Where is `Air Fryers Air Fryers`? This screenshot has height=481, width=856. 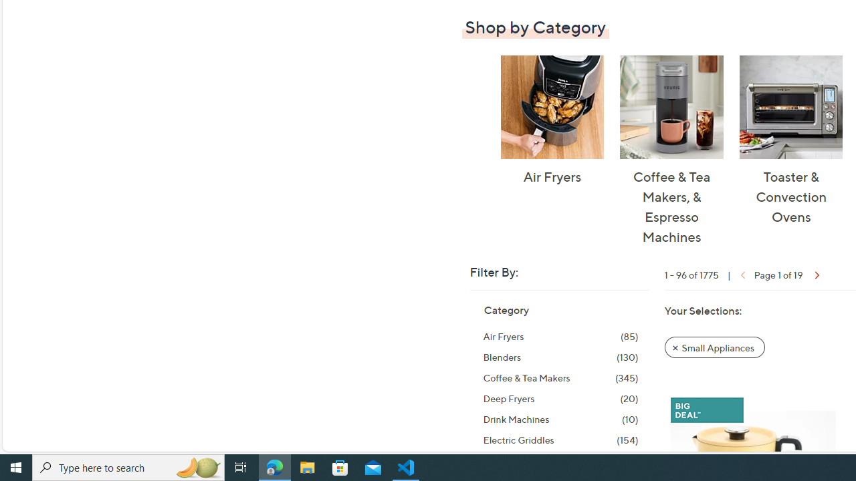
Air Fryers Air Fryers is located at coordinates (552, 121).